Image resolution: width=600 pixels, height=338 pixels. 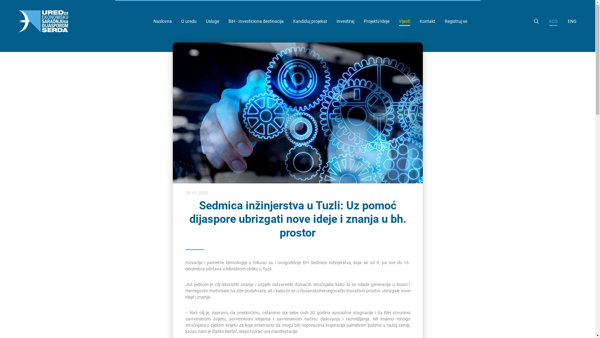 What do you see at coordinates (345, 21) in the screenshot?
I see `Investiraj` at bounding box center [345, 21].